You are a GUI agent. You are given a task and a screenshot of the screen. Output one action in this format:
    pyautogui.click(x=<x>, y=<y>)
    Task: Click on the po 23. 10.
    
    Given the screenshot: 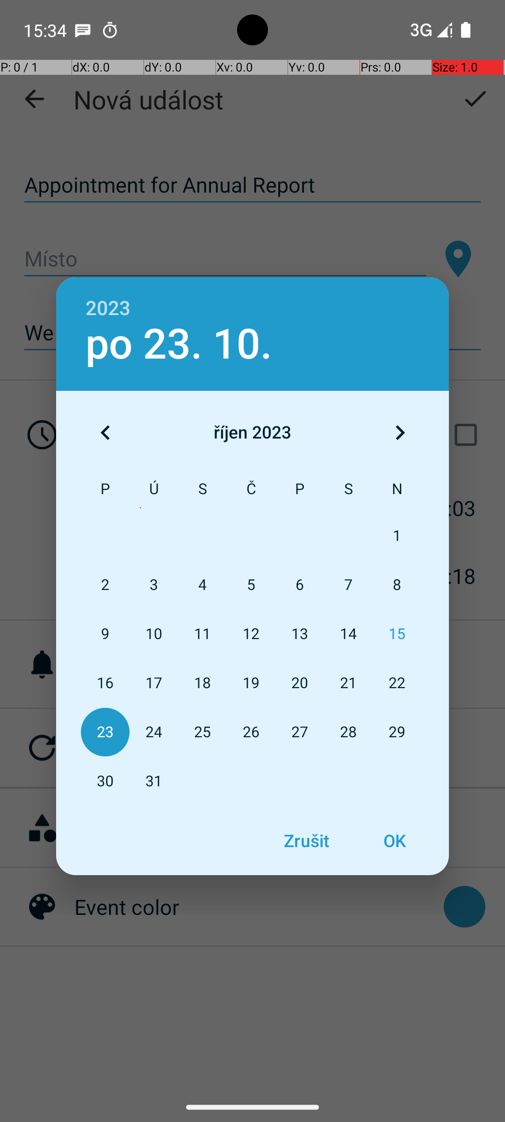 What is the action you would take?
    pyautogui.click(x=179, y=344)
    